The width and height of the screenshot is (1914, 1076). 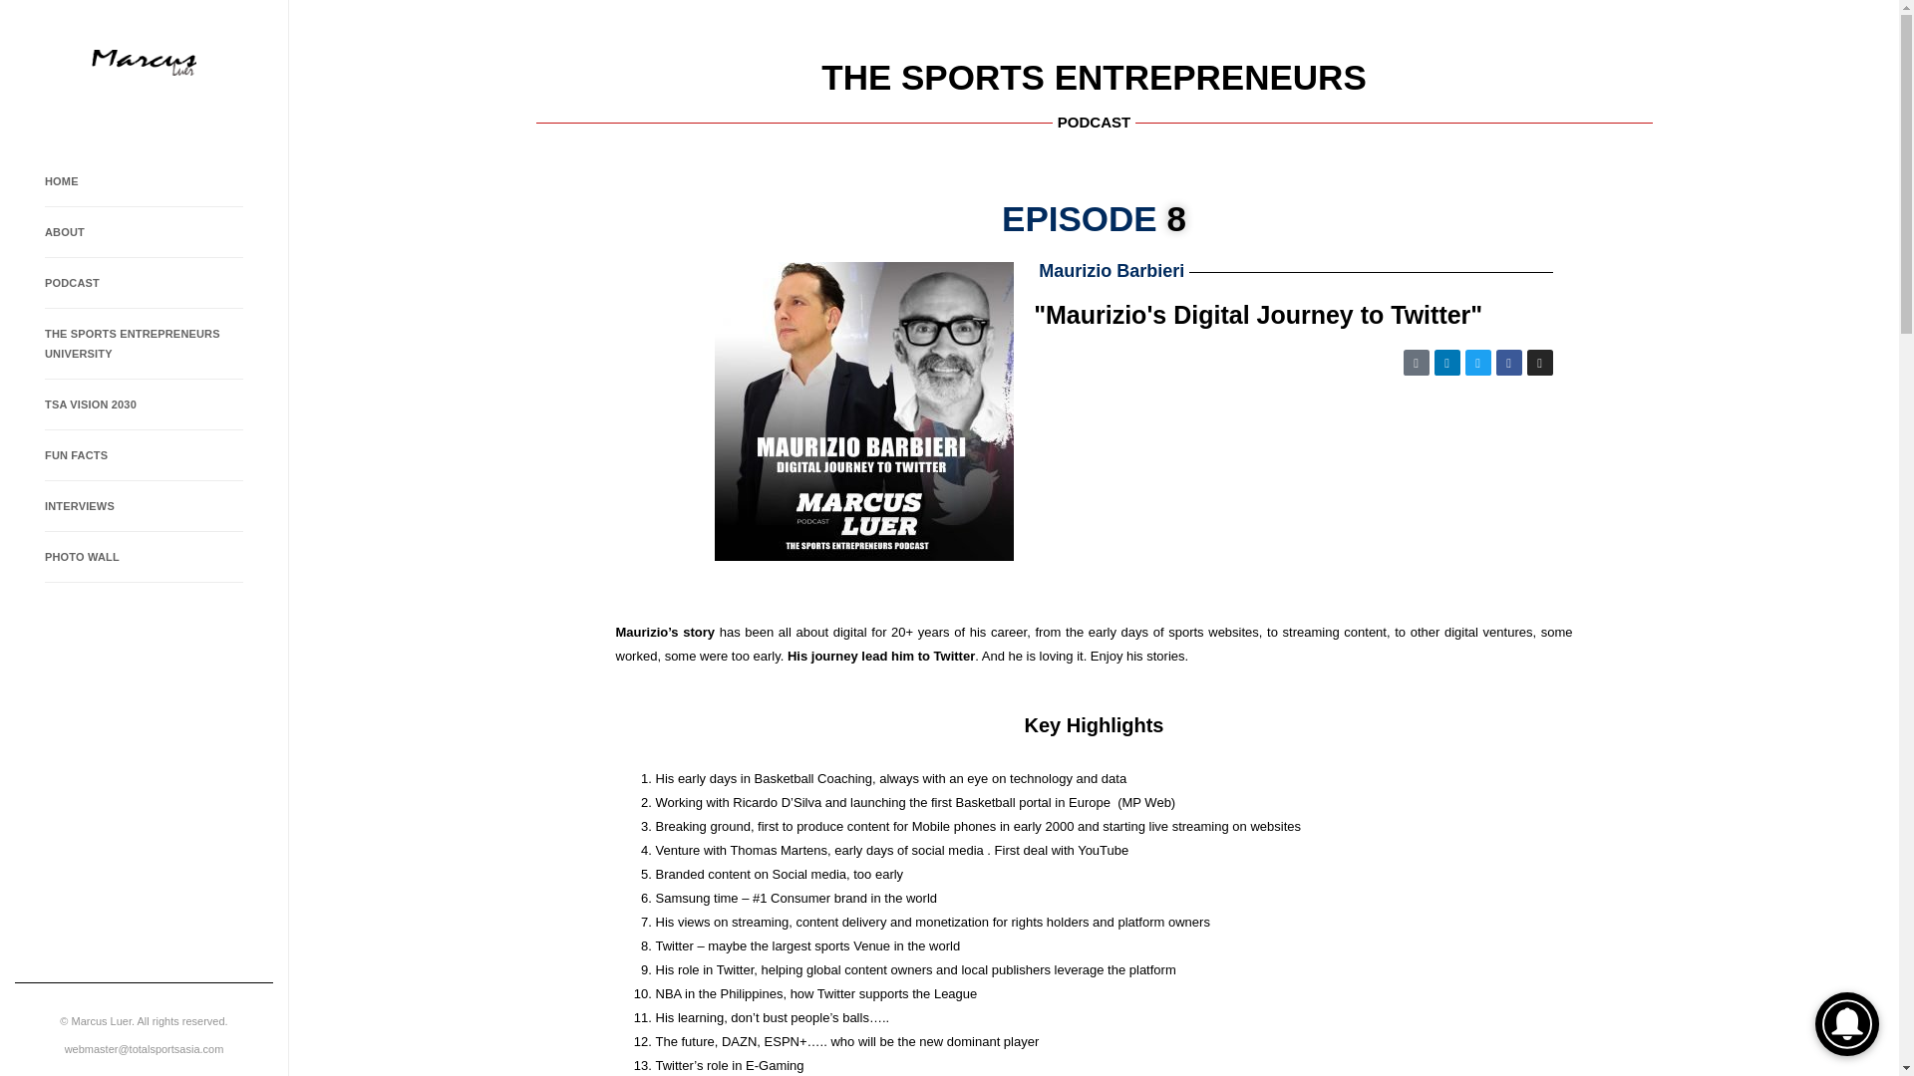 I want to click on THE SPORTS ENTREPRENEURS UNIVERSITY, so click(x=144, y=344).